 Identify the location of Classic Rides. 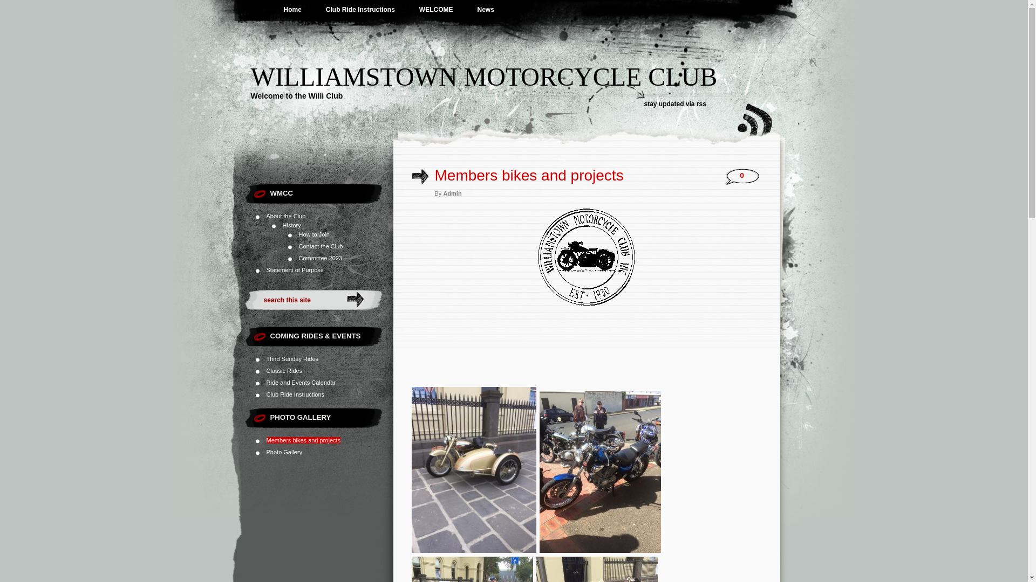
(284, 371).